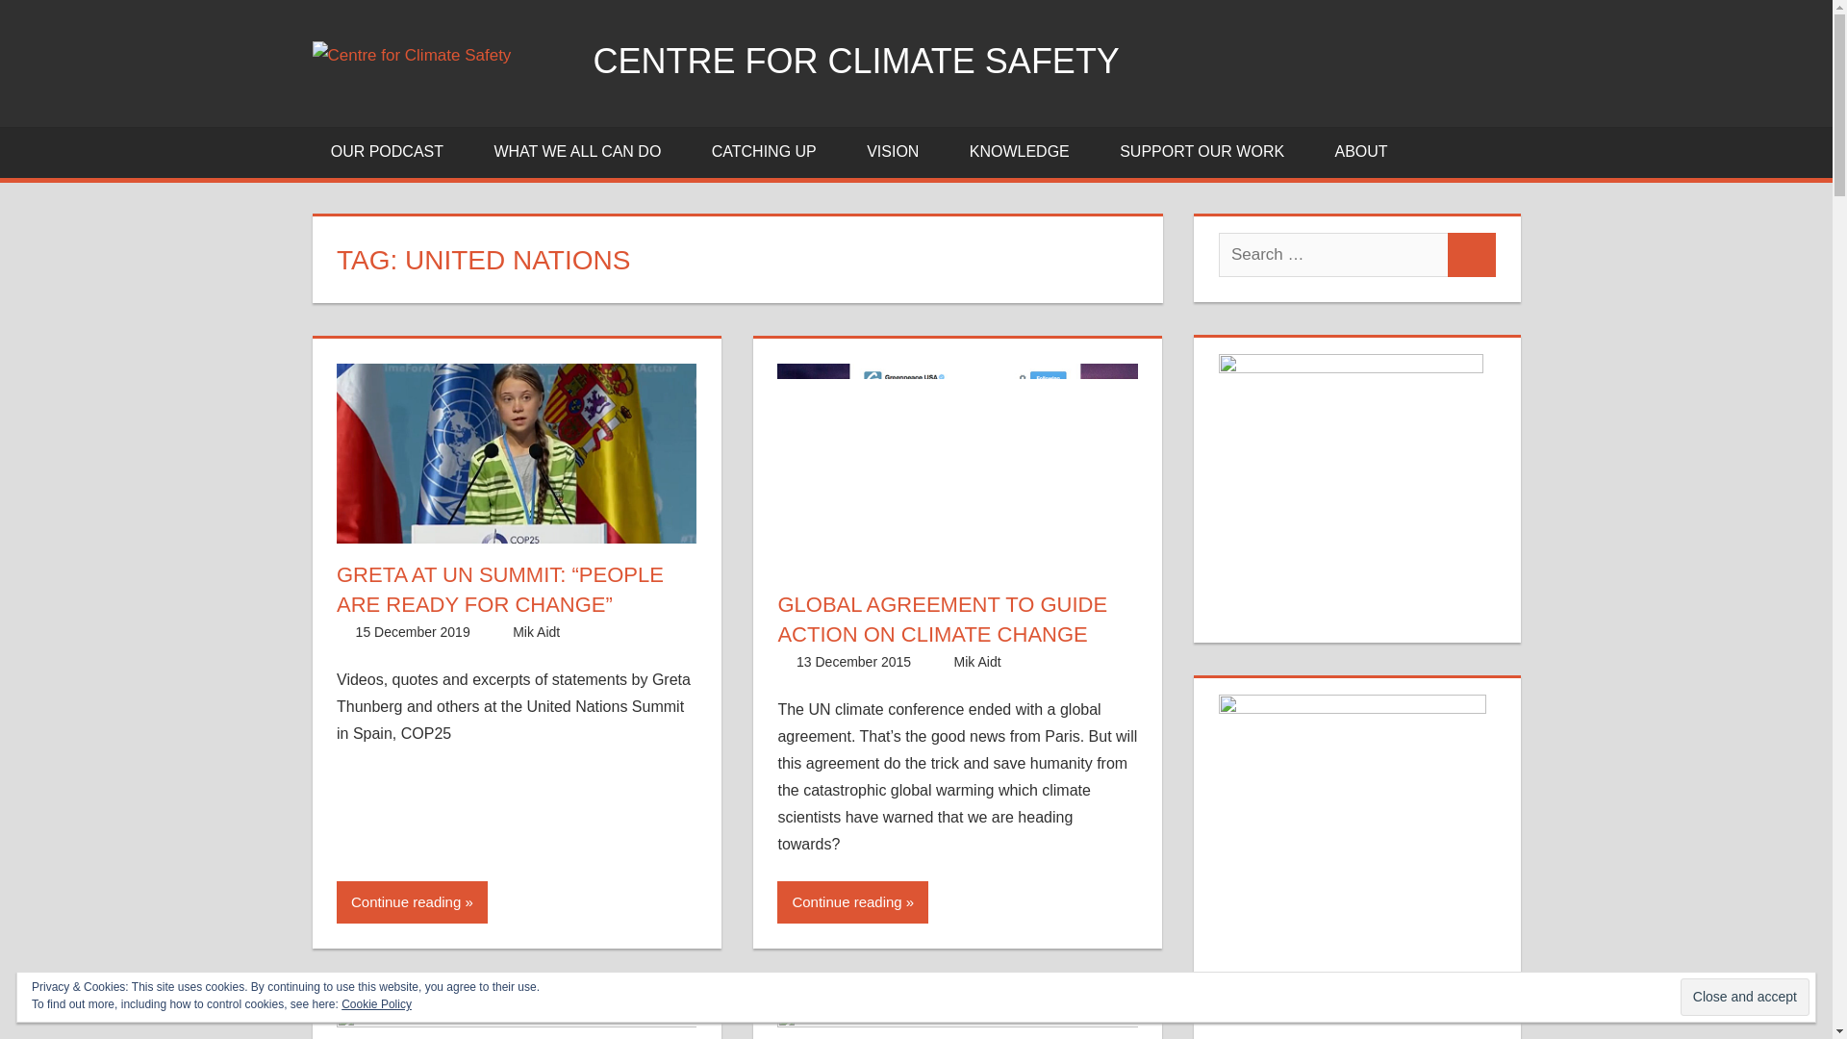 The image size is (1847, 1039). I want to click on 23:32, so click(852, 662).